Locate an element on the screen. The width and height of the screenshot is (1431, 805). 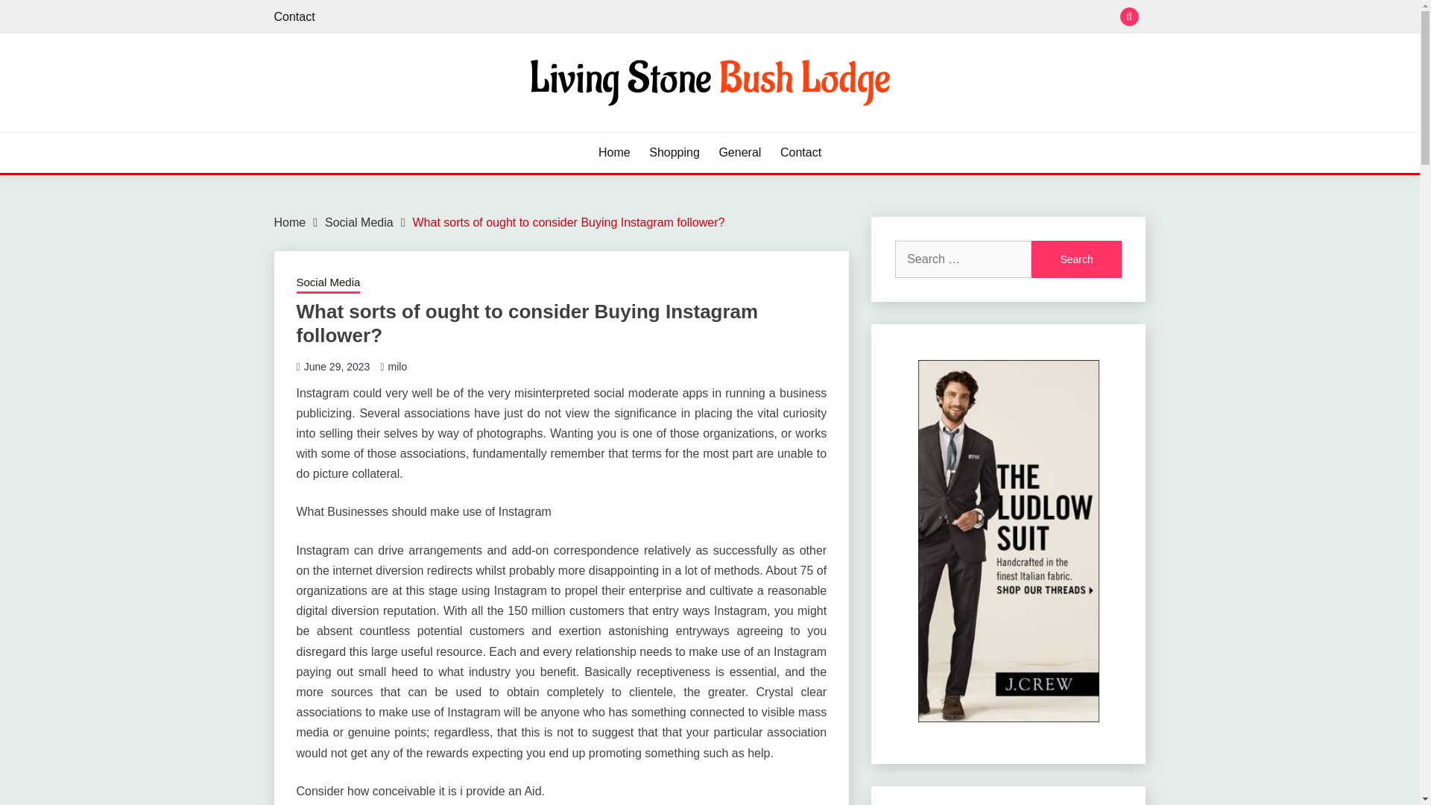
Home is located at coordinates (614, 153).